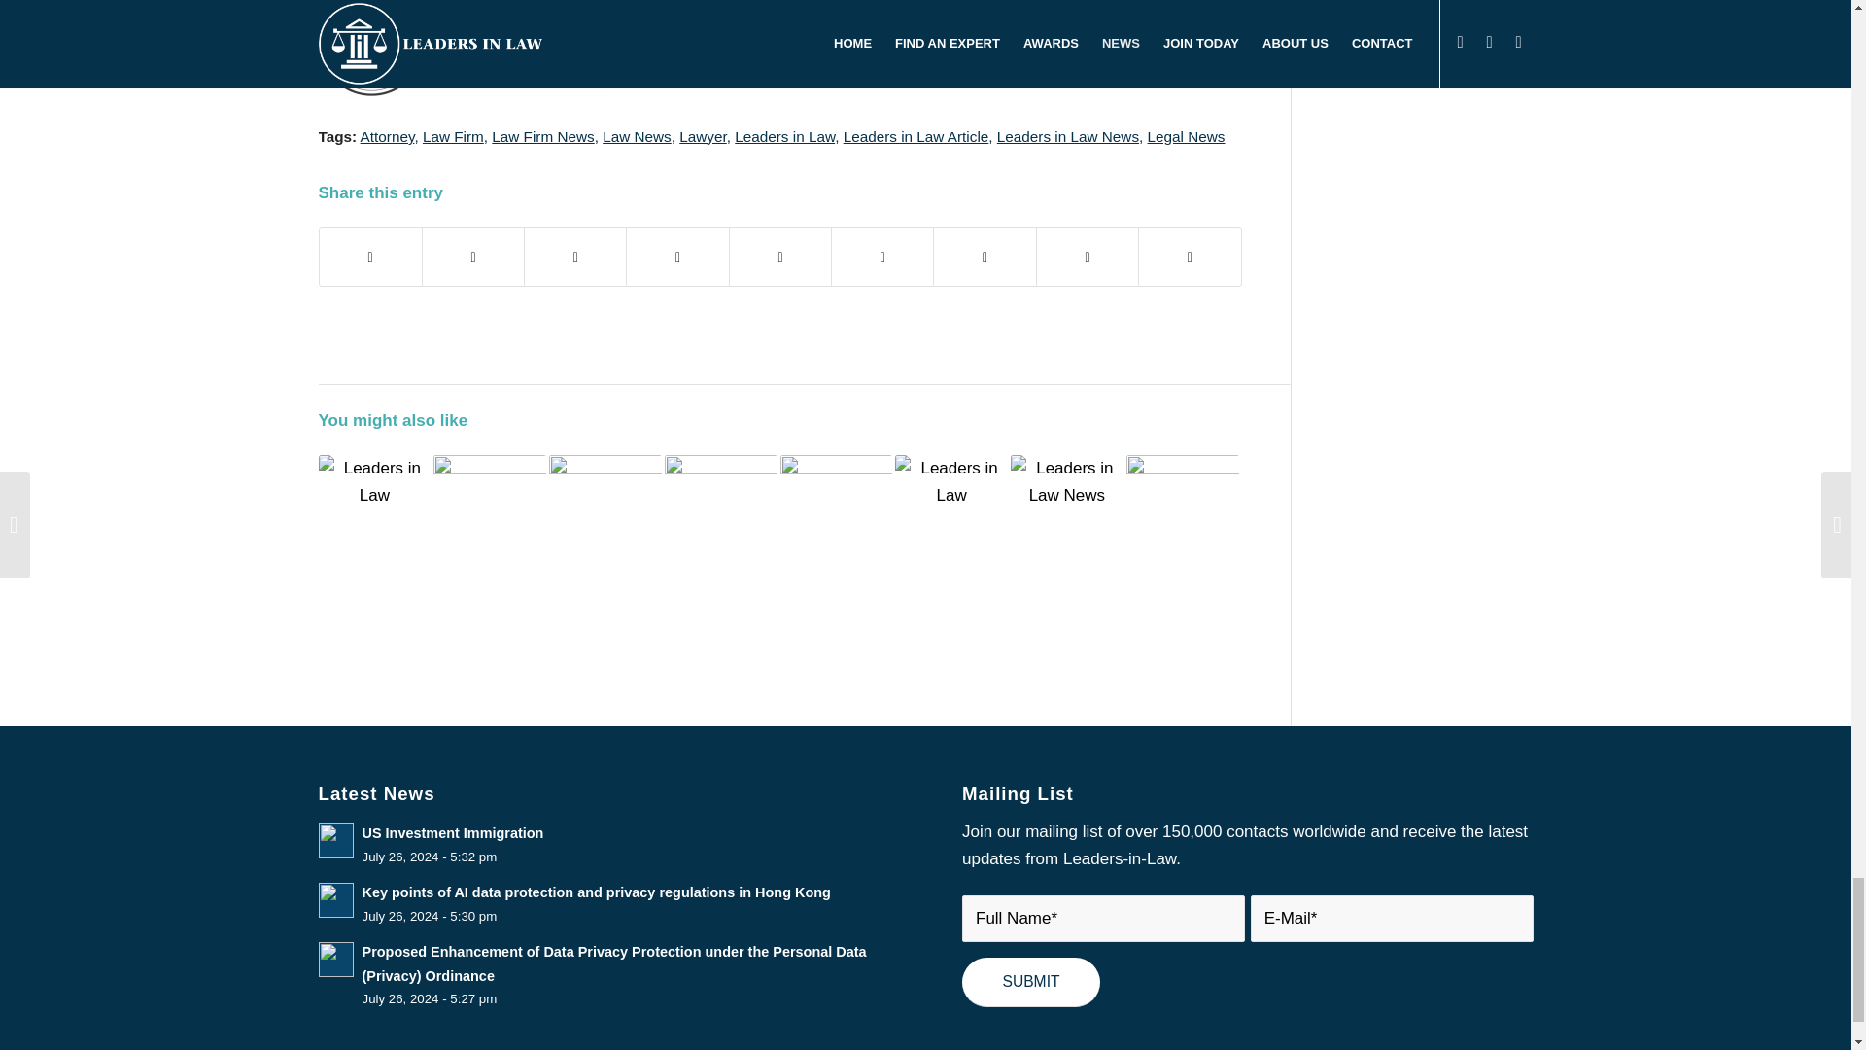  I want to click on Leaders in Law Article, so click(916, 136).